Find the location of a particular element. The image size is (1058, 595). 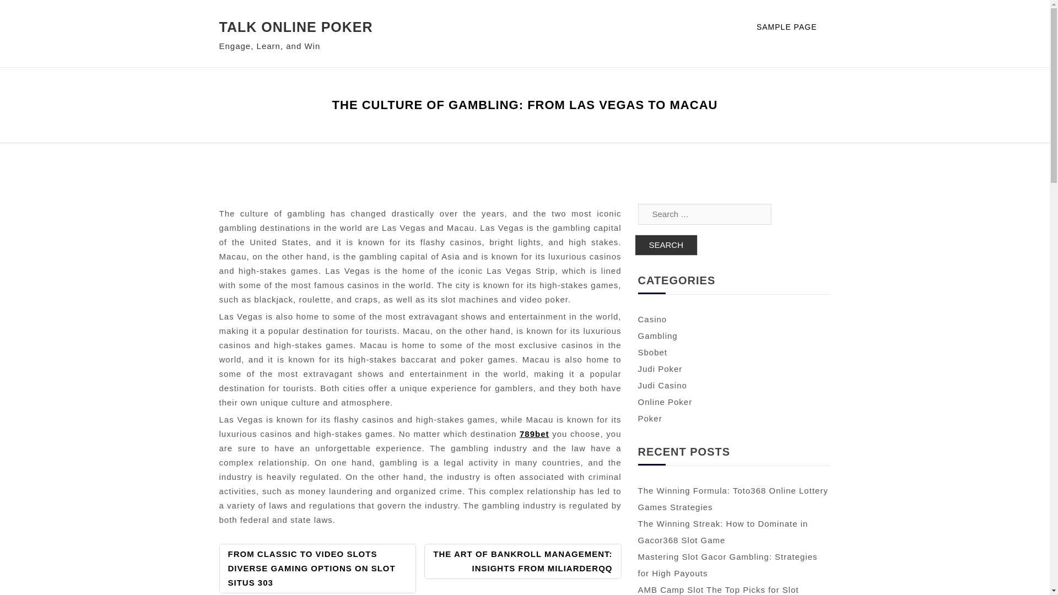

Search is located at coordinates (666, 245).